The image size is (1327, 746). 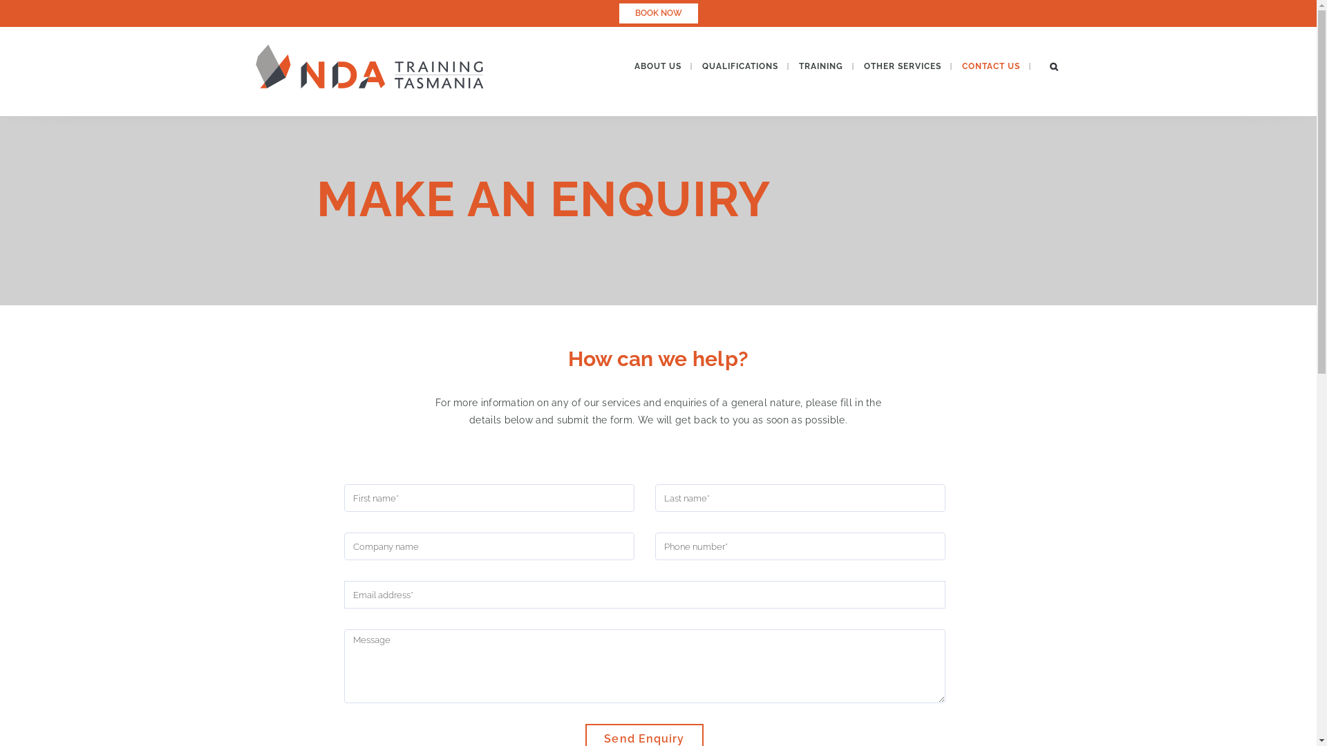 I want to click on MAKE AN ENQUIRY, so click(x=544, y=199).